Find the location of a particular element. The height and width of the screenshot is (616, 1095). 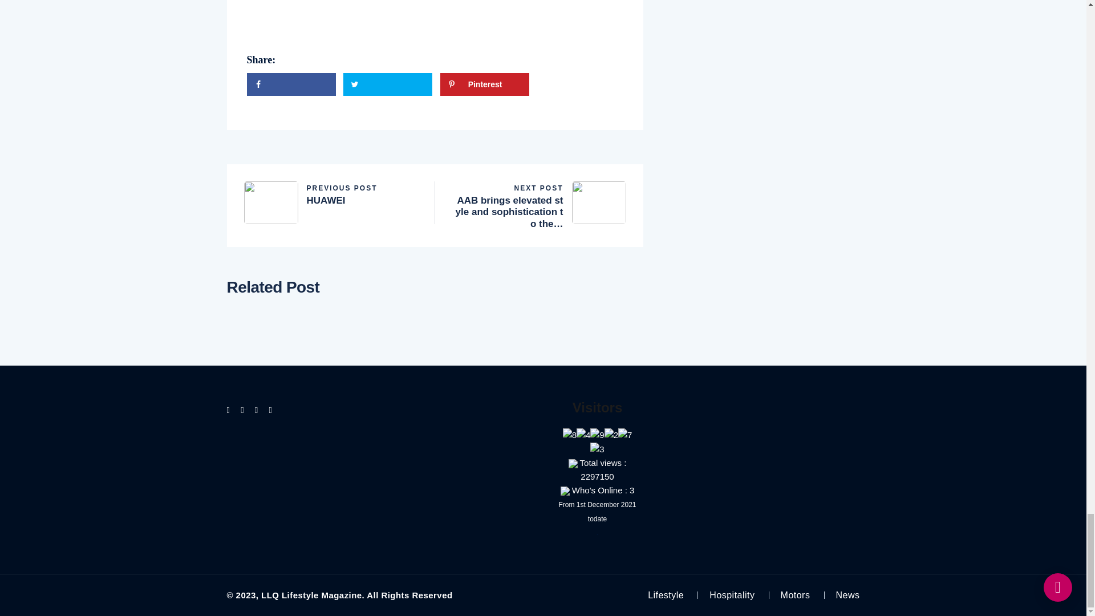

Facebook is located at coordinates (388, 84).